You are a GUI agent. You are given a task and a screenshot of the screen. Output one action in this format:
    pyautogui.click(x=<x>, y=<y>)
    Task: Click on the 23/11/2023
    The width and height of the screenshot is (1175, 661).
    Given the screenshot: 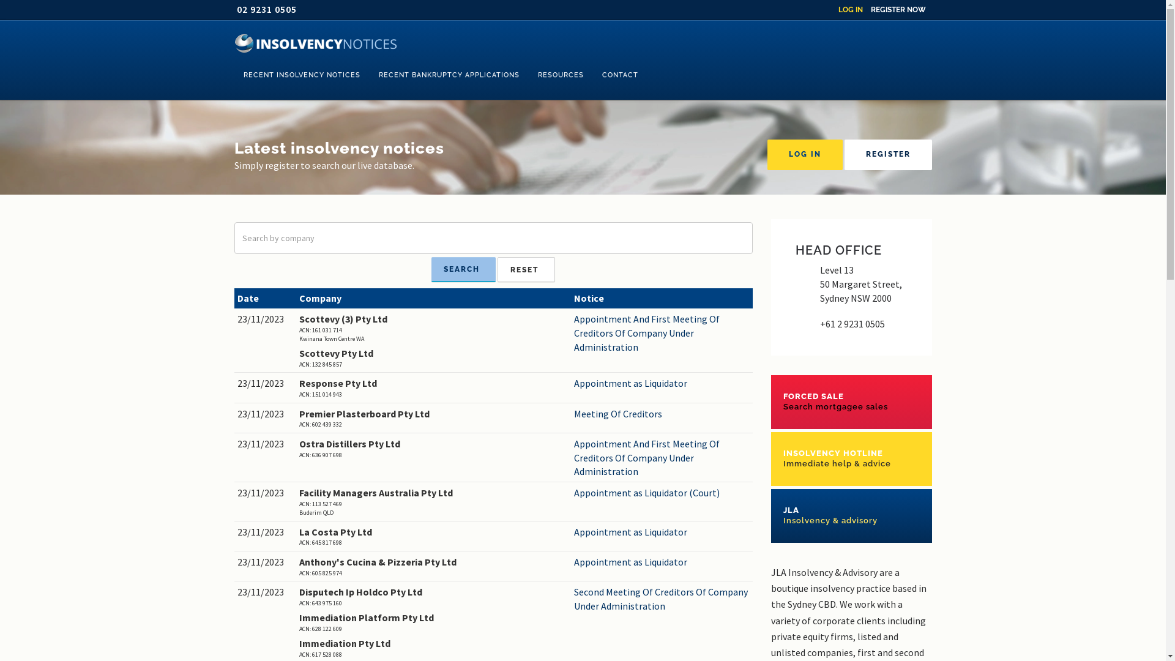 What is the action you would take?
    pyautogui.click(x=266, y=383)
    